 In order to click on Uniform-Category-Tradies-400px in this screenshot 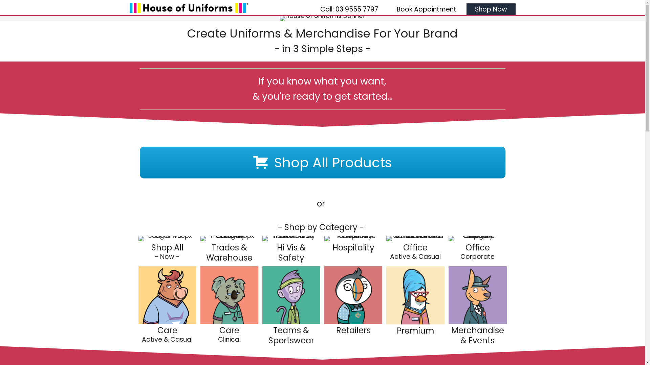, I will do `click(230, 239)`.